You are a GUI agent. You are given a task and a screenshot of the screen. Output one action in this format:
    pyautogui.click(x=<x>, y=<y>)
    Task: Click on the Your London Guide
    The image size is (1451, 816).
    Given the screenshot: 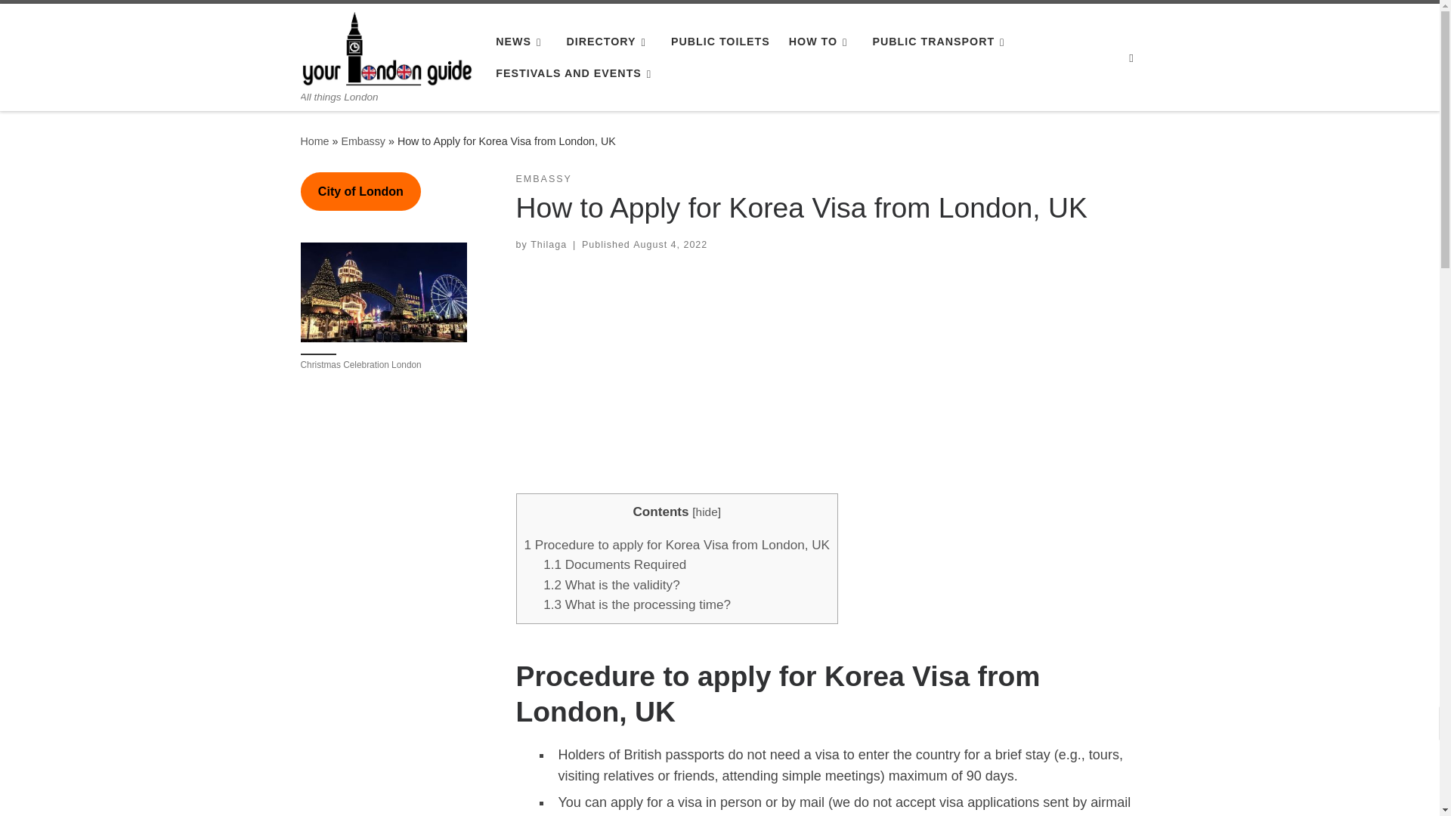 What is the action you would take?
    pyautogui.click(x=314, y=141)
    